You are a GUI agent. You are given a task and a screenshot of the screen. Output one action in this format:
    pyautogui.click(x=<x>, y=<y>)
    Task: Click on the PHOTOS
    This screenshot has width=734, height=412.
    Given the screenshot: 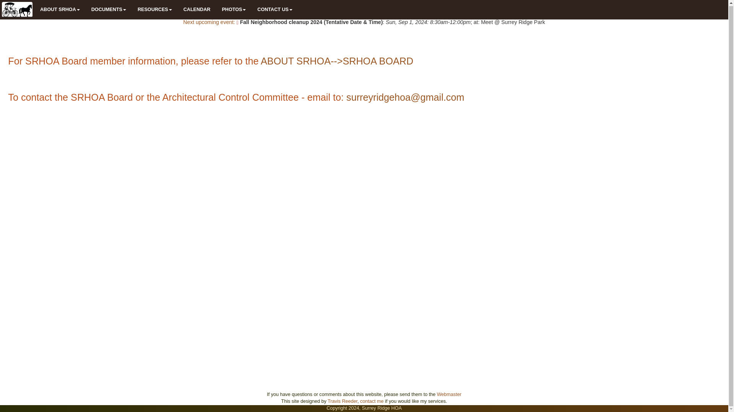 What is the action you would take?
    pyautogui.click(x=234, y=9)
    